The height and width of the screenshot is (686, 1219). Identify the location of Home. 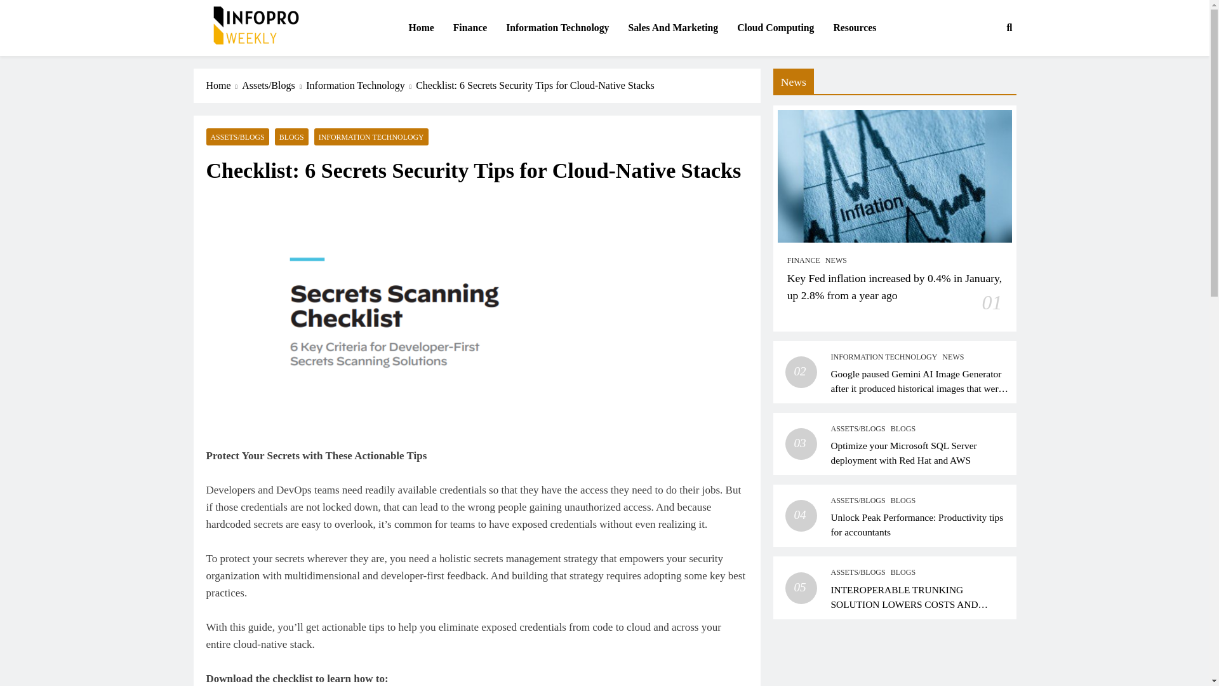
(223, 85).